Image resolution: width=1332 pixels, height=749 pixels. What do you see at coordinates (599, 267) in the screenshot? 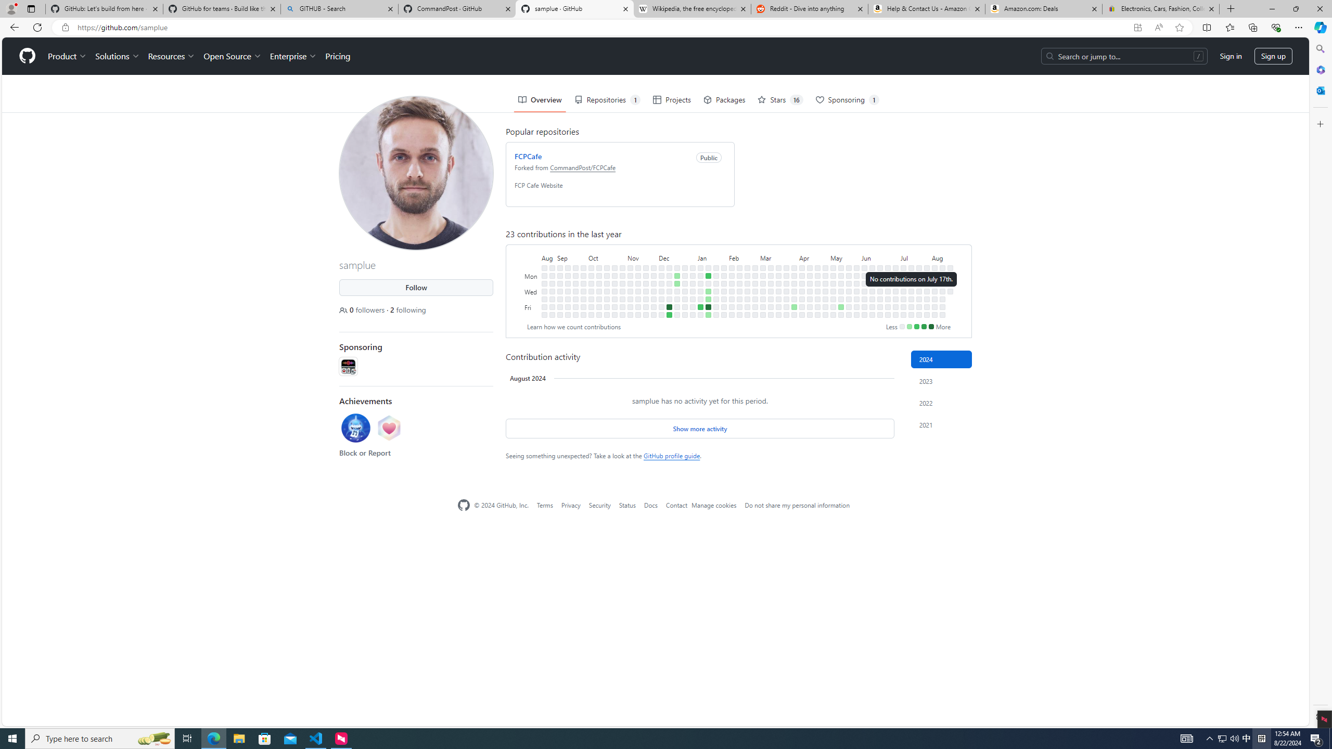
I see `No contributions on October 8th.` at bounding box center [599, 267].